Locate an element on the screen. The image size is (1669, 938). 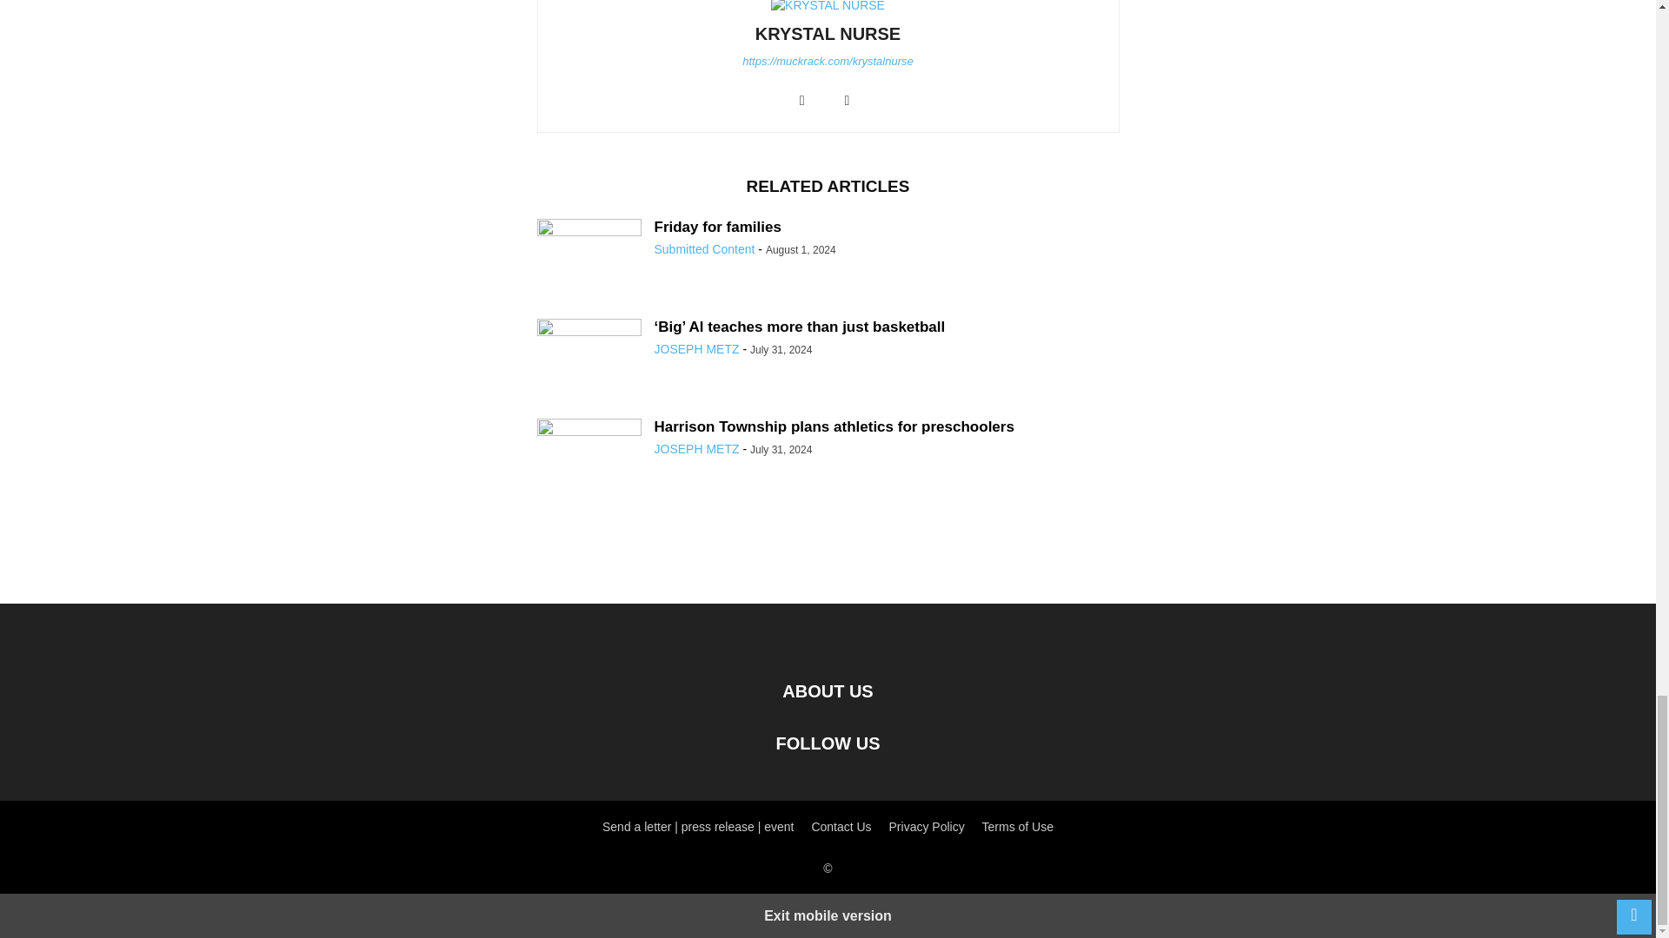
Twitter is located at coordinates (847, 101).